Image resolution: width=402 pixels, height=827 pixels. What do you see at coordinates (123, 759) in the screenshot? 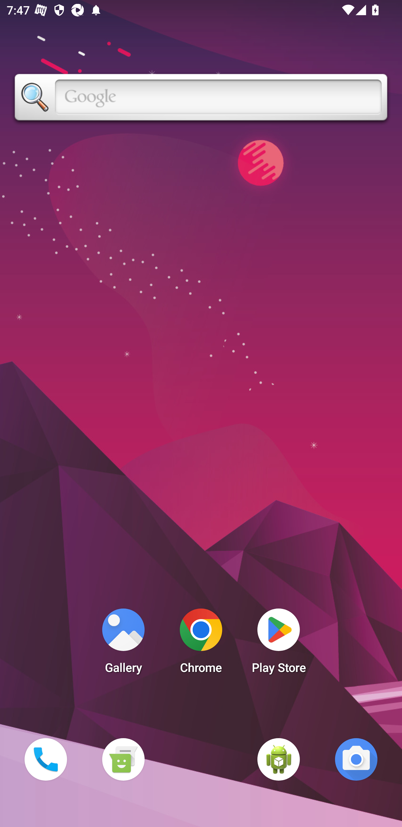
I see `Messaging` at bounding box center [123, 759].